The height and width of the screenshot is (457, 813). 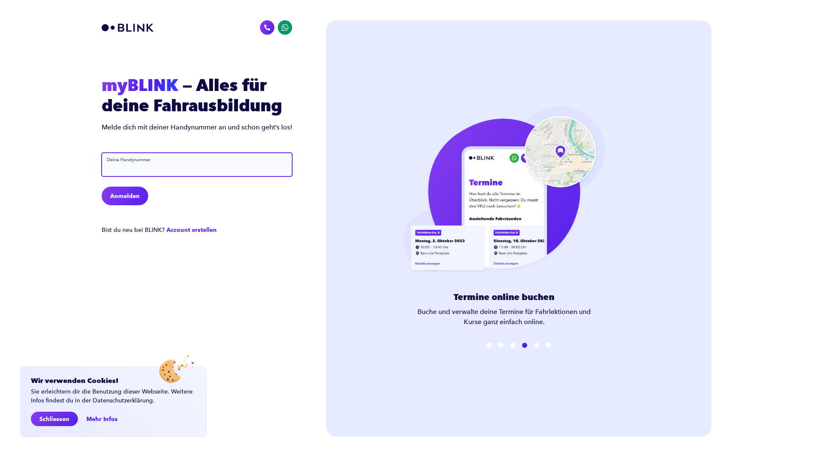 What do you see at coordinates (191, 230) in the screenshot?
I see `Account erstellen` at bounding box center [191, 230].